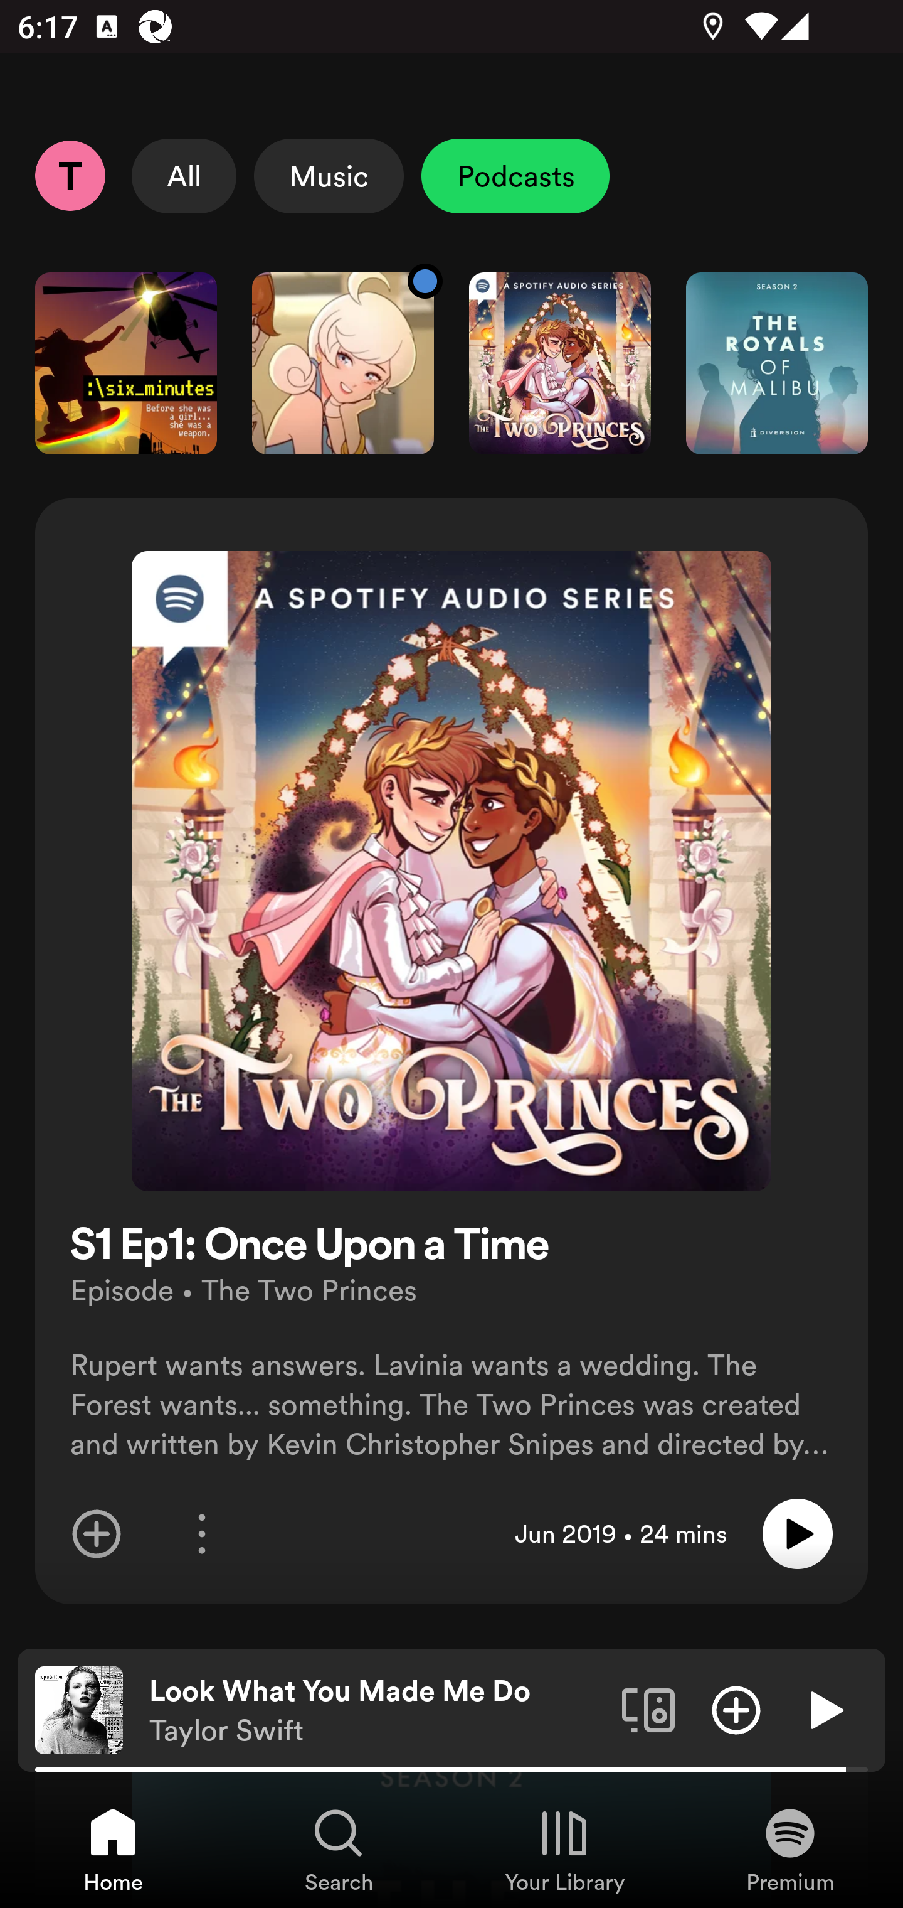 This screenshot has height=1908, width=903. What do you see at coordinates (79, 1709) in the screenshot?
I see `The cover art of the currently playing track` at bounding box center [79, 1709].